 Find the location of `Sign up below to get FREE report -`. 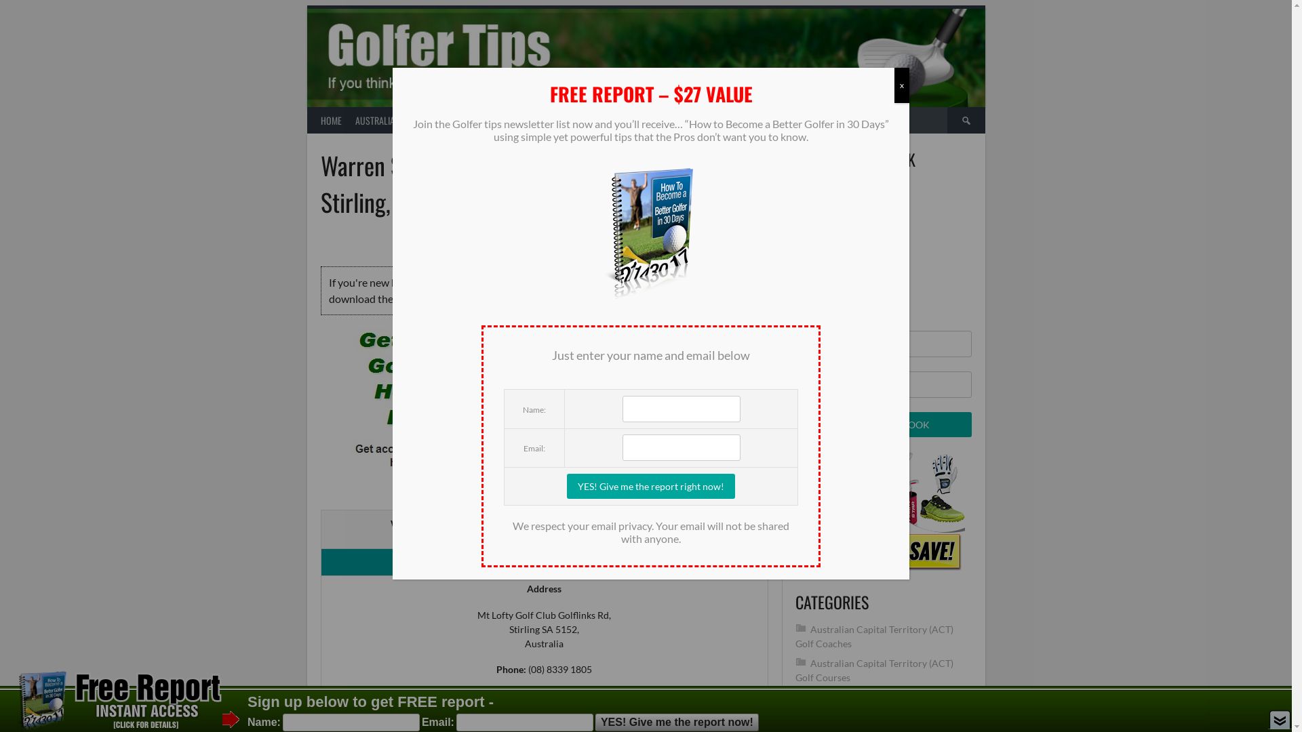

Sign up below to get FREE report - is located at coordinates (370, 702).